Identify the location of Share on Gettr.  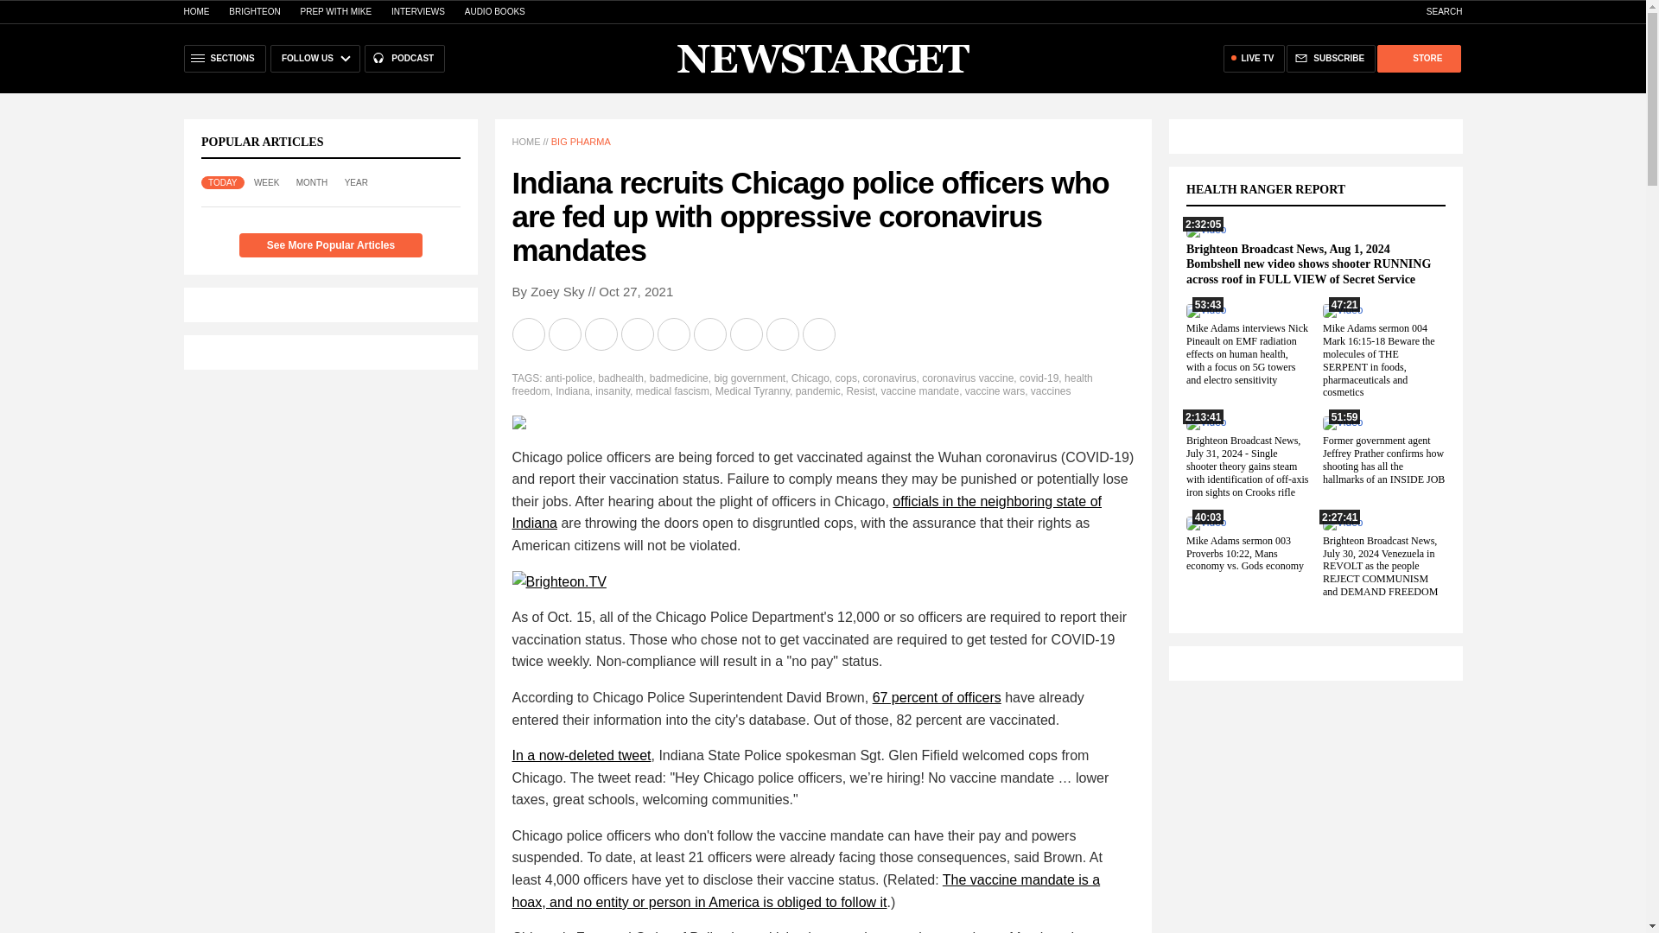
(783, 334).